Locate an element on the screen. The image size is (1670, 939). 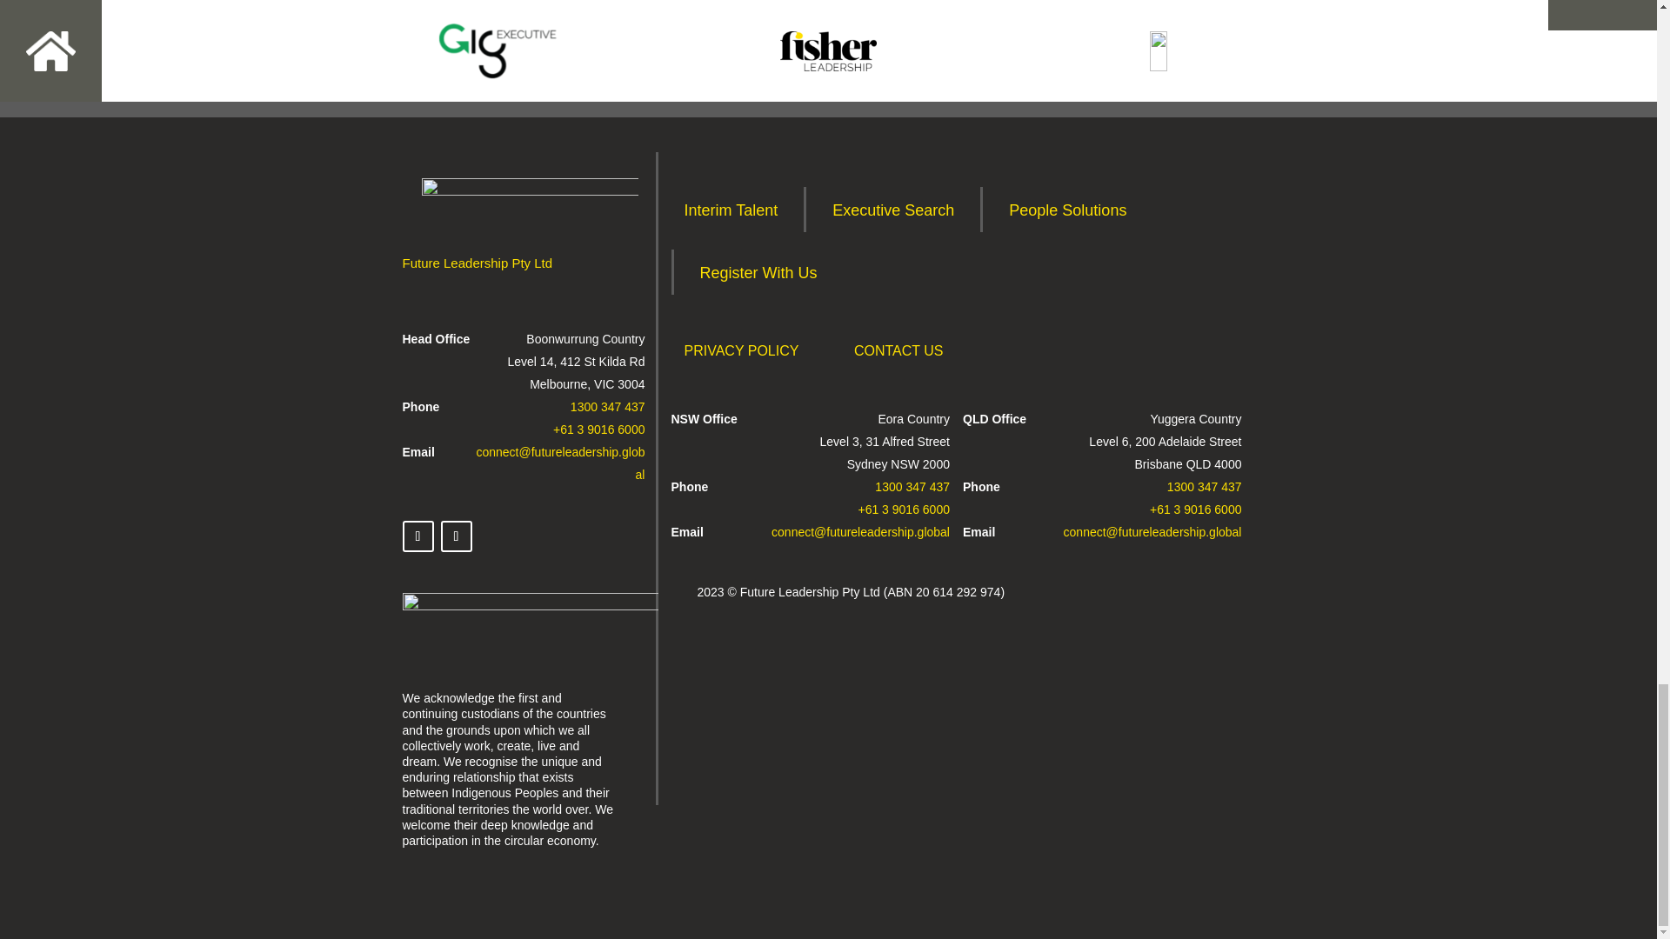
Untitled design-3 is located at coordinates (530, 607).